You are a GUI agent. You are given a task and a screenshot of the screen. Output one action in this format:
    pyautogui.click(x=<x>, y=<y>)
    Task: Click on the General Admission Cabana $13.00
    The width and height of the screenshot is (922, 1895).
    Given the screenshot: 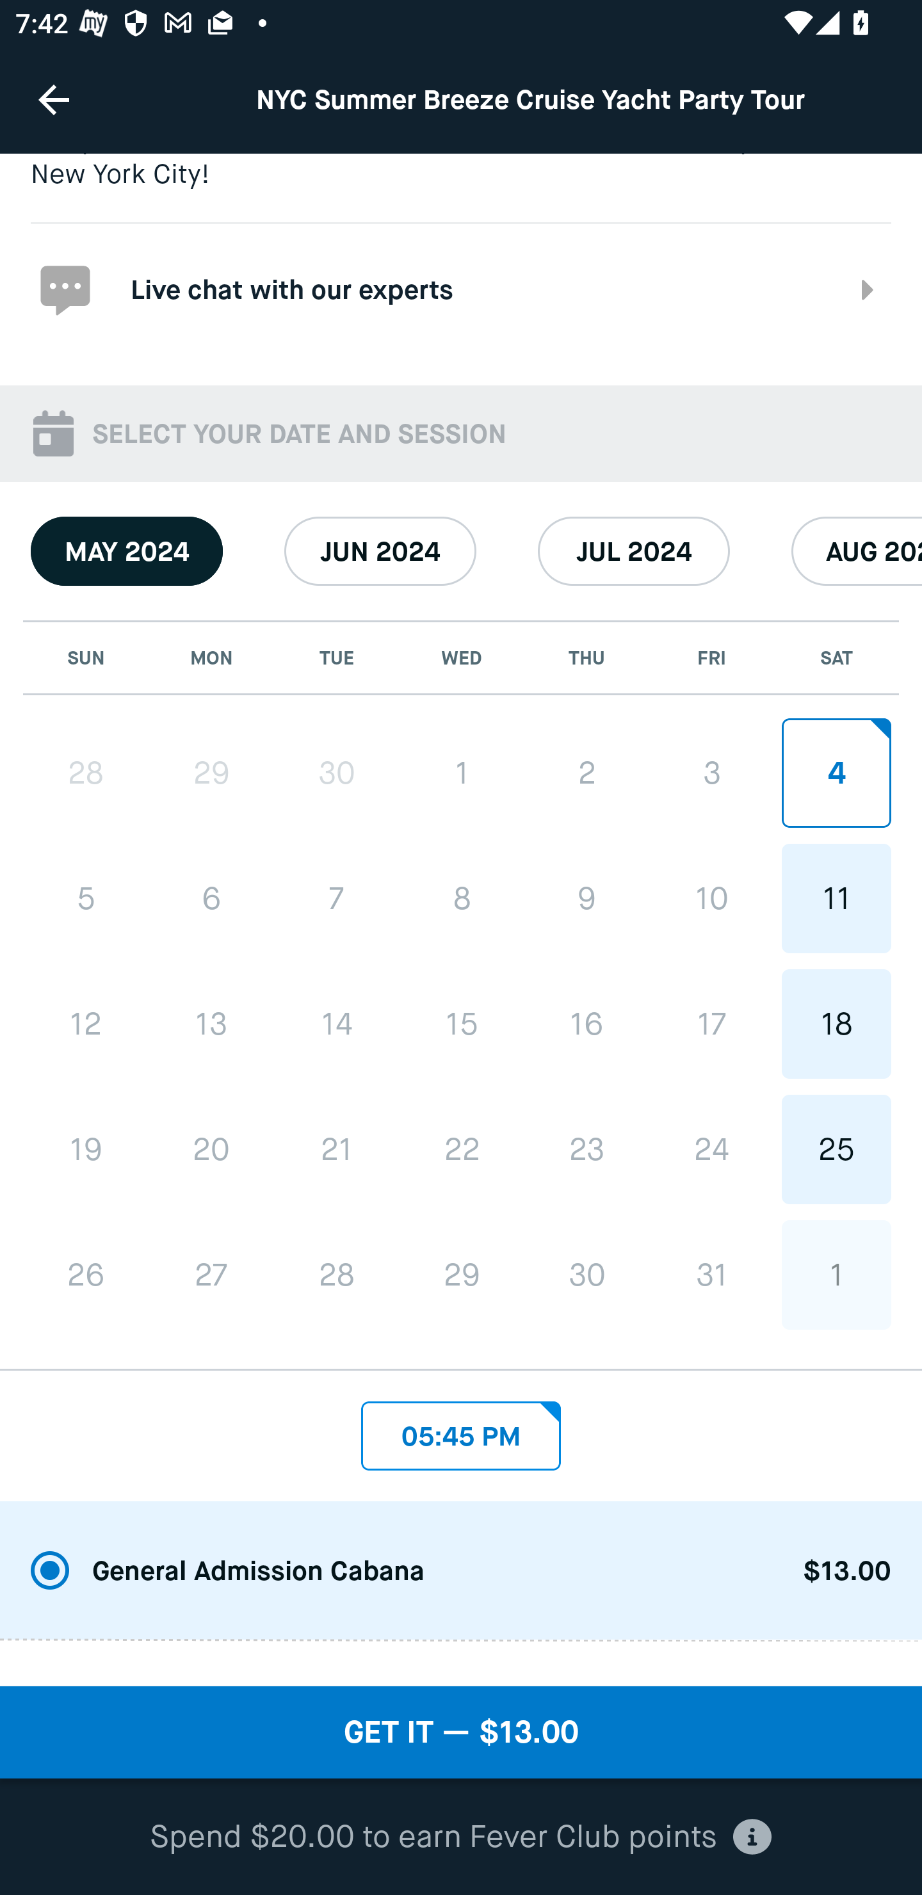 What is the action you would take?
    pyautogui.click(x=461, y=1571)
    